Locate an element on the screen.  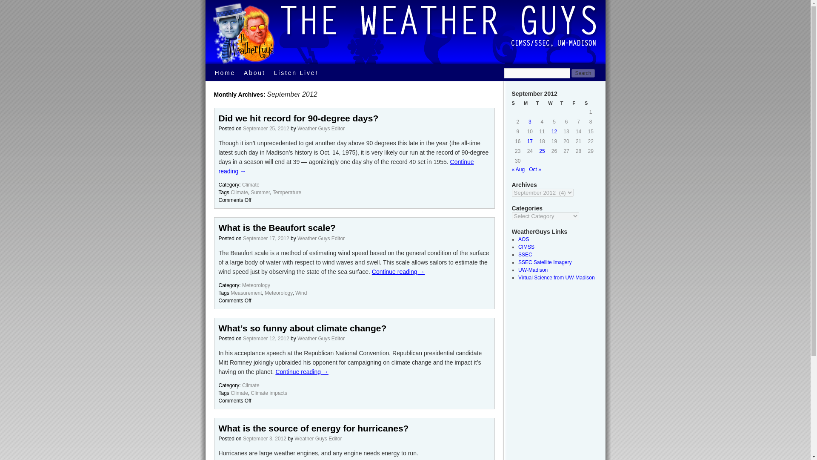
Search is located at coordinates (583, 73).